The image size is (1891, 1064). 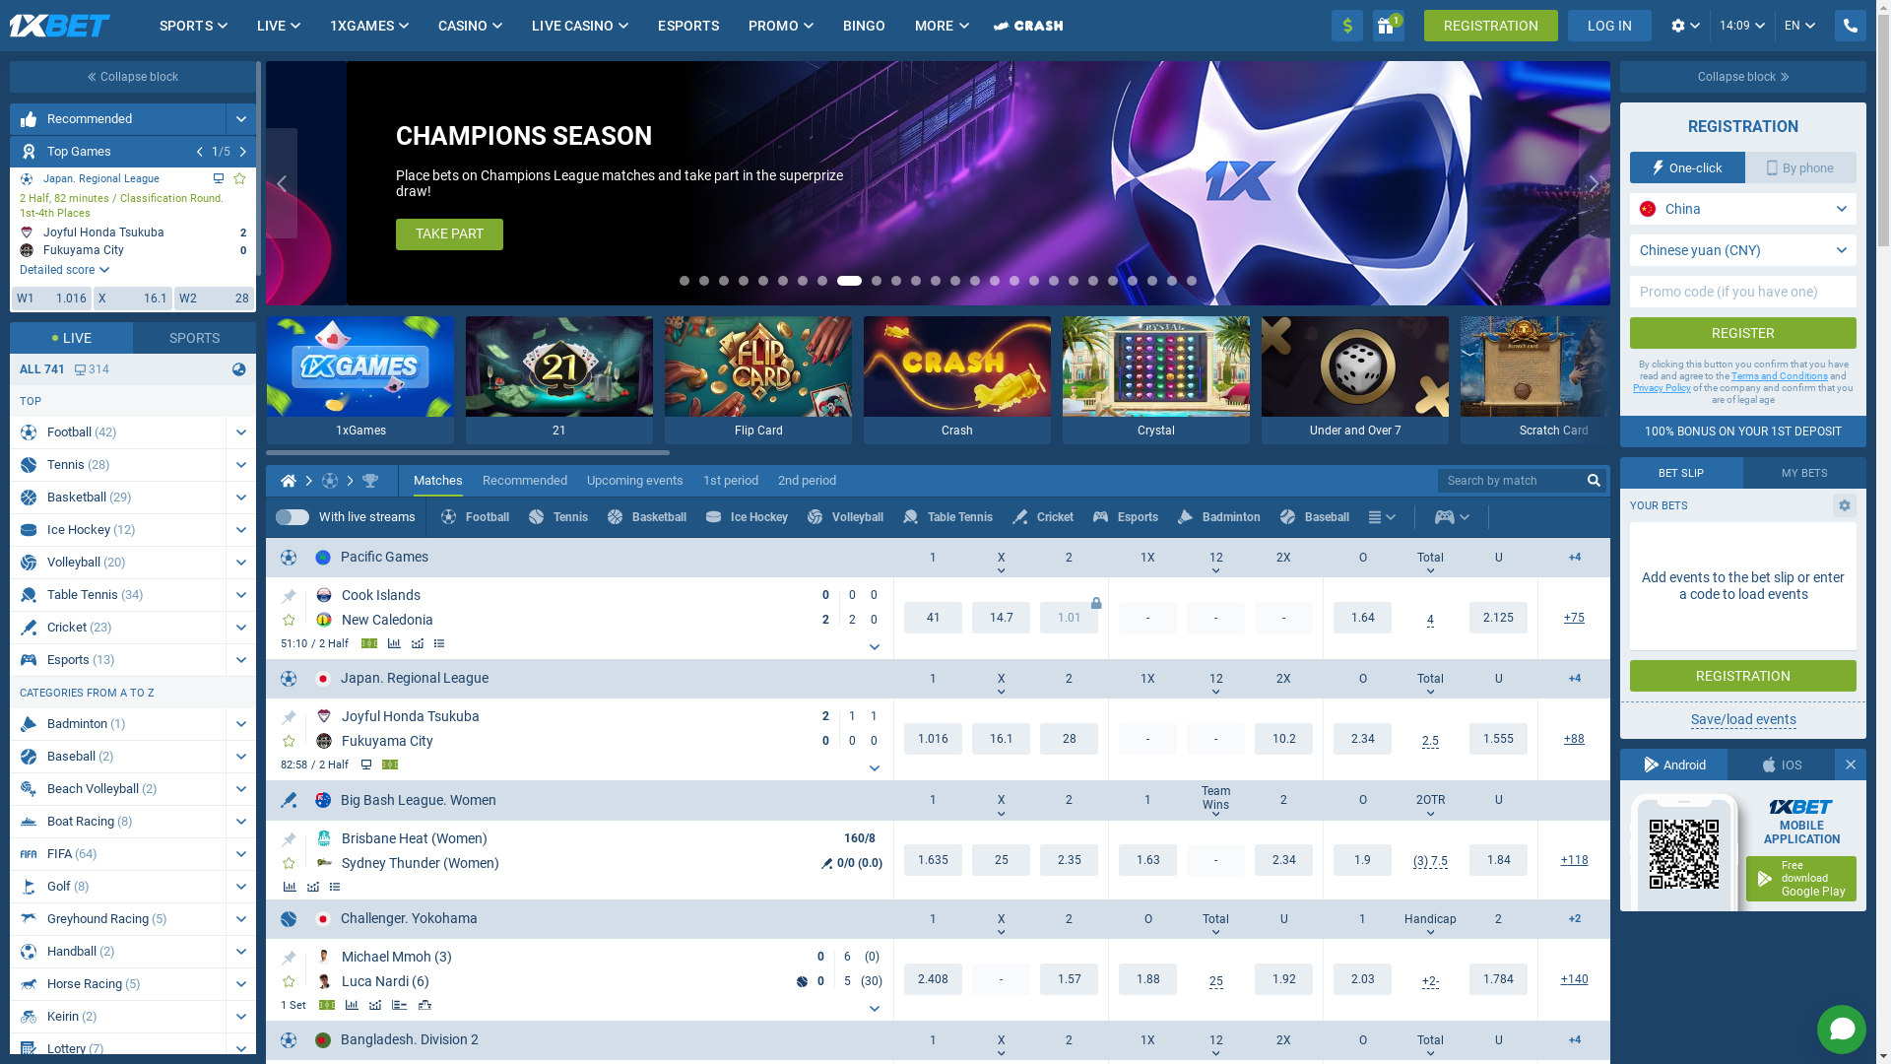 I want to click on 136, so click(x=1574, y=979).